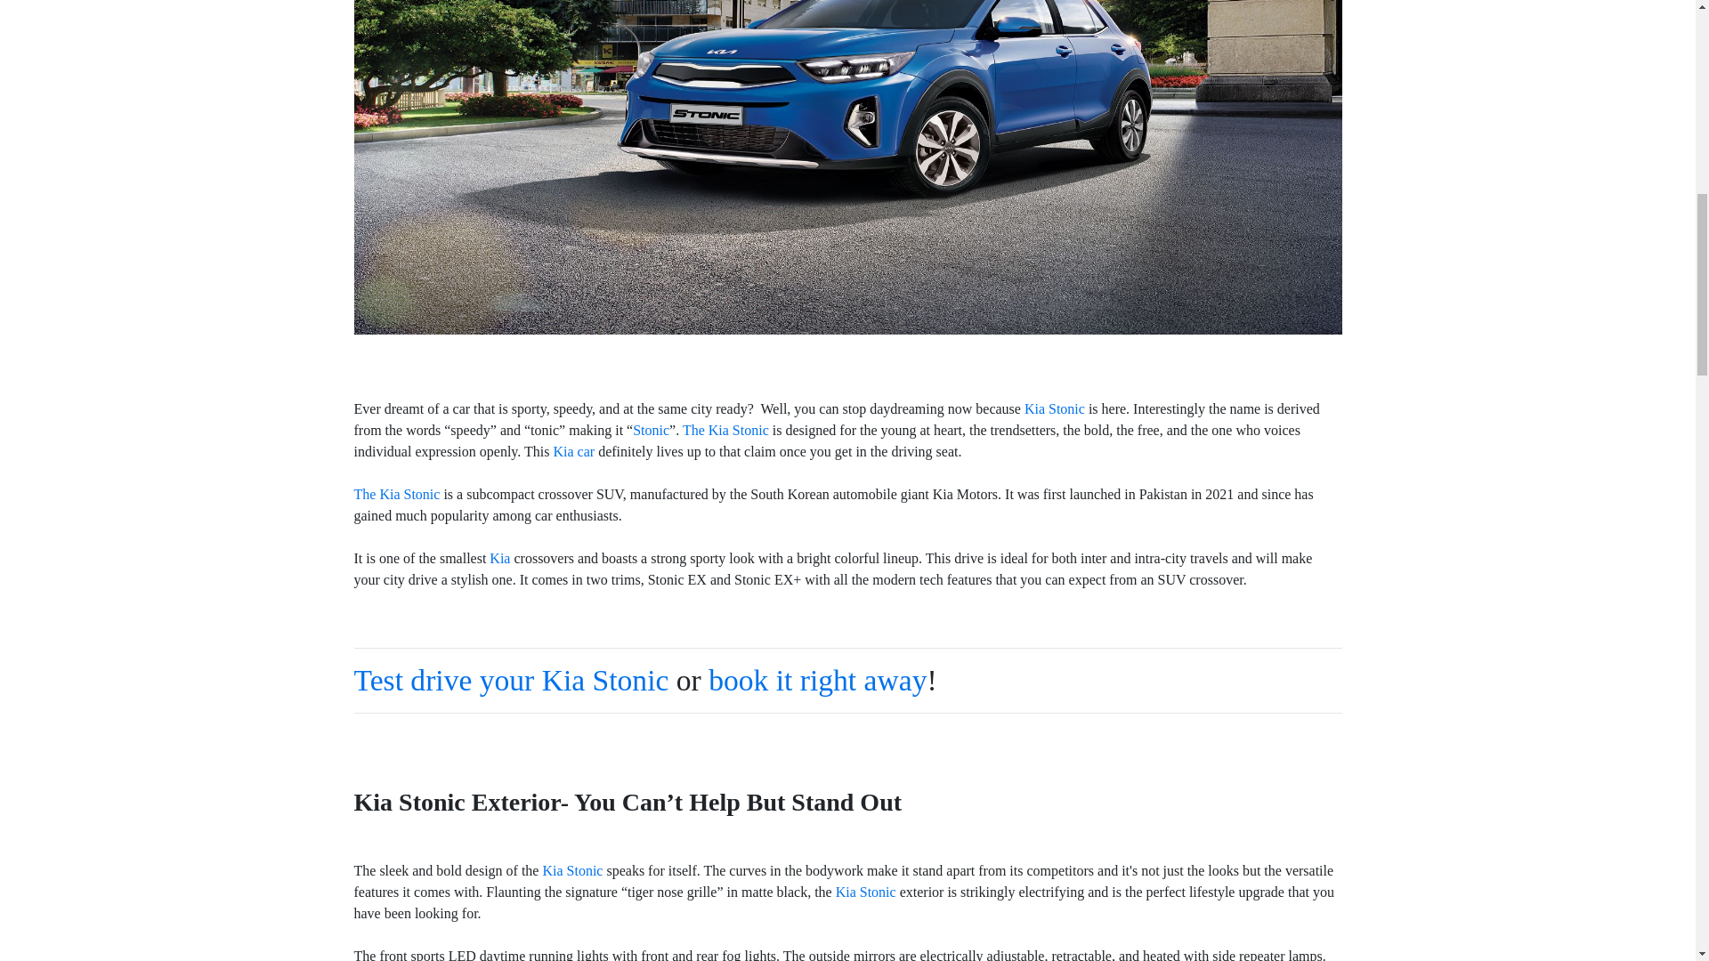 Image resolution: width=1709 pixels, height=961 pixels. I want to click on book it right away, so click(817, 680).